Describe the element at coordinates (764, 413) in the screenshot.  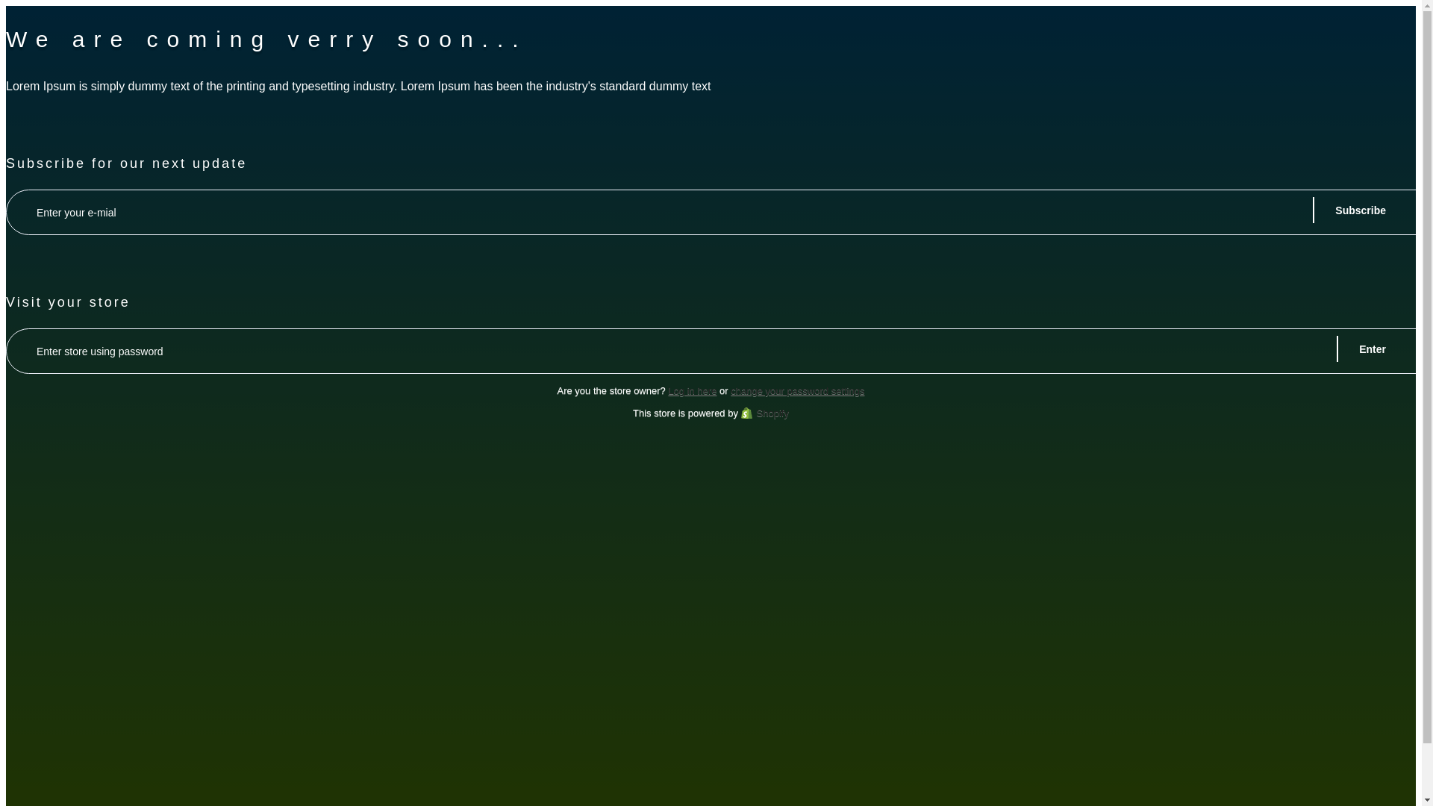
I see `Create your own online store with Shopify` at that location.